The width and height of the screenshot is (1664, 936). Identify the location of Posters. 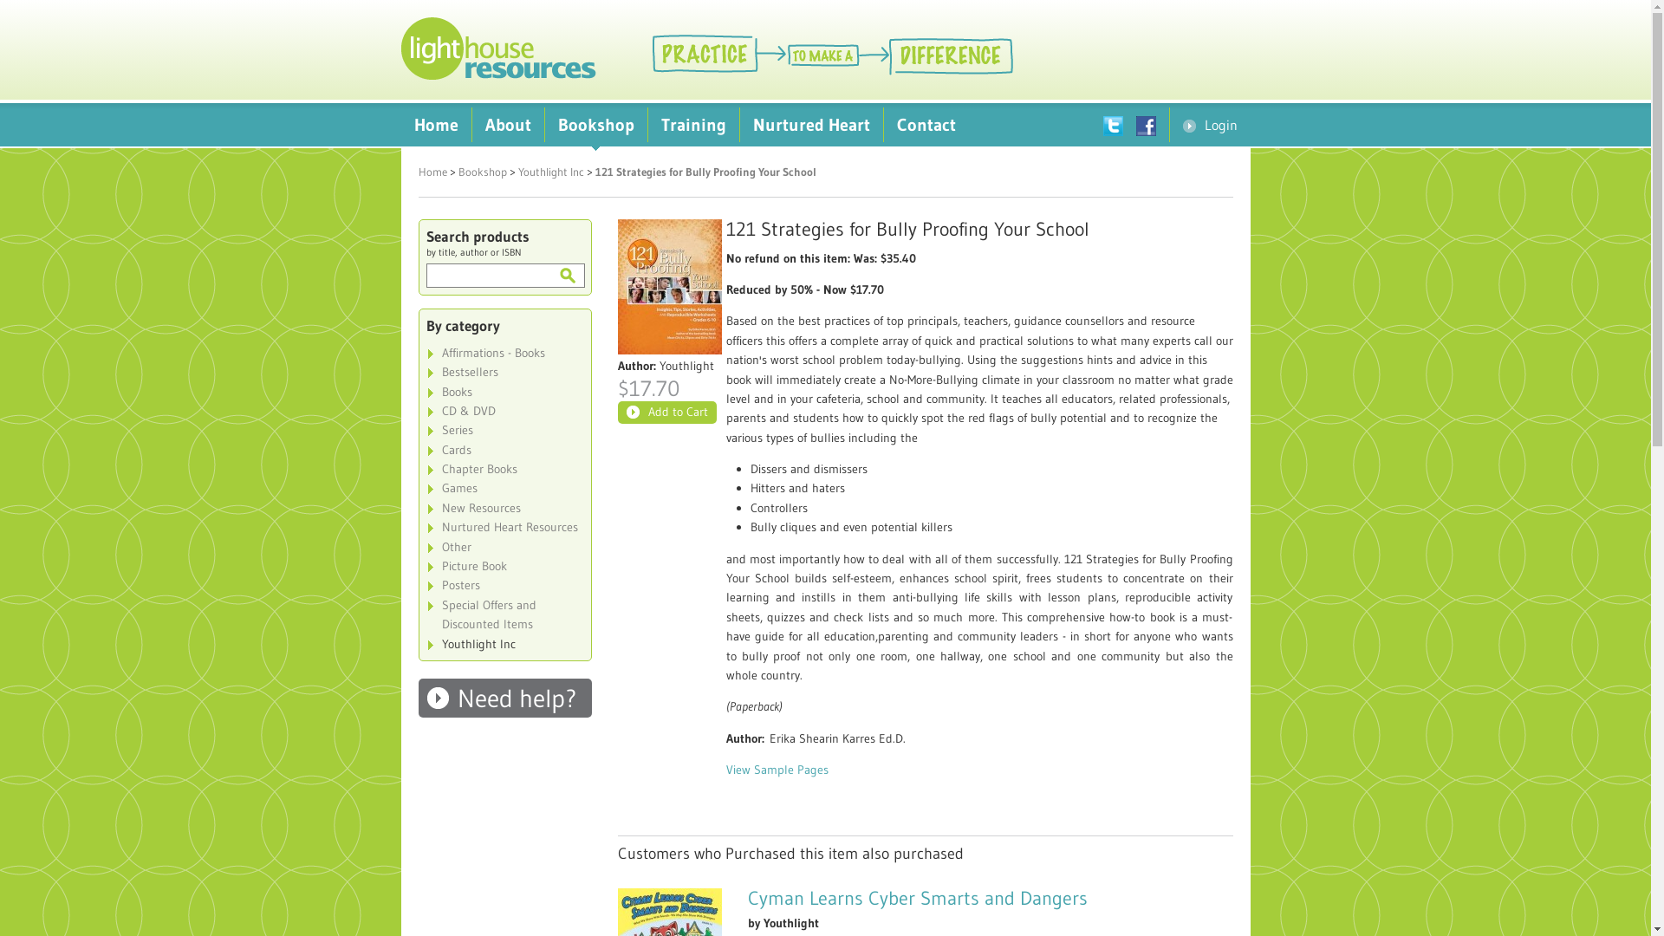
(504, 585).